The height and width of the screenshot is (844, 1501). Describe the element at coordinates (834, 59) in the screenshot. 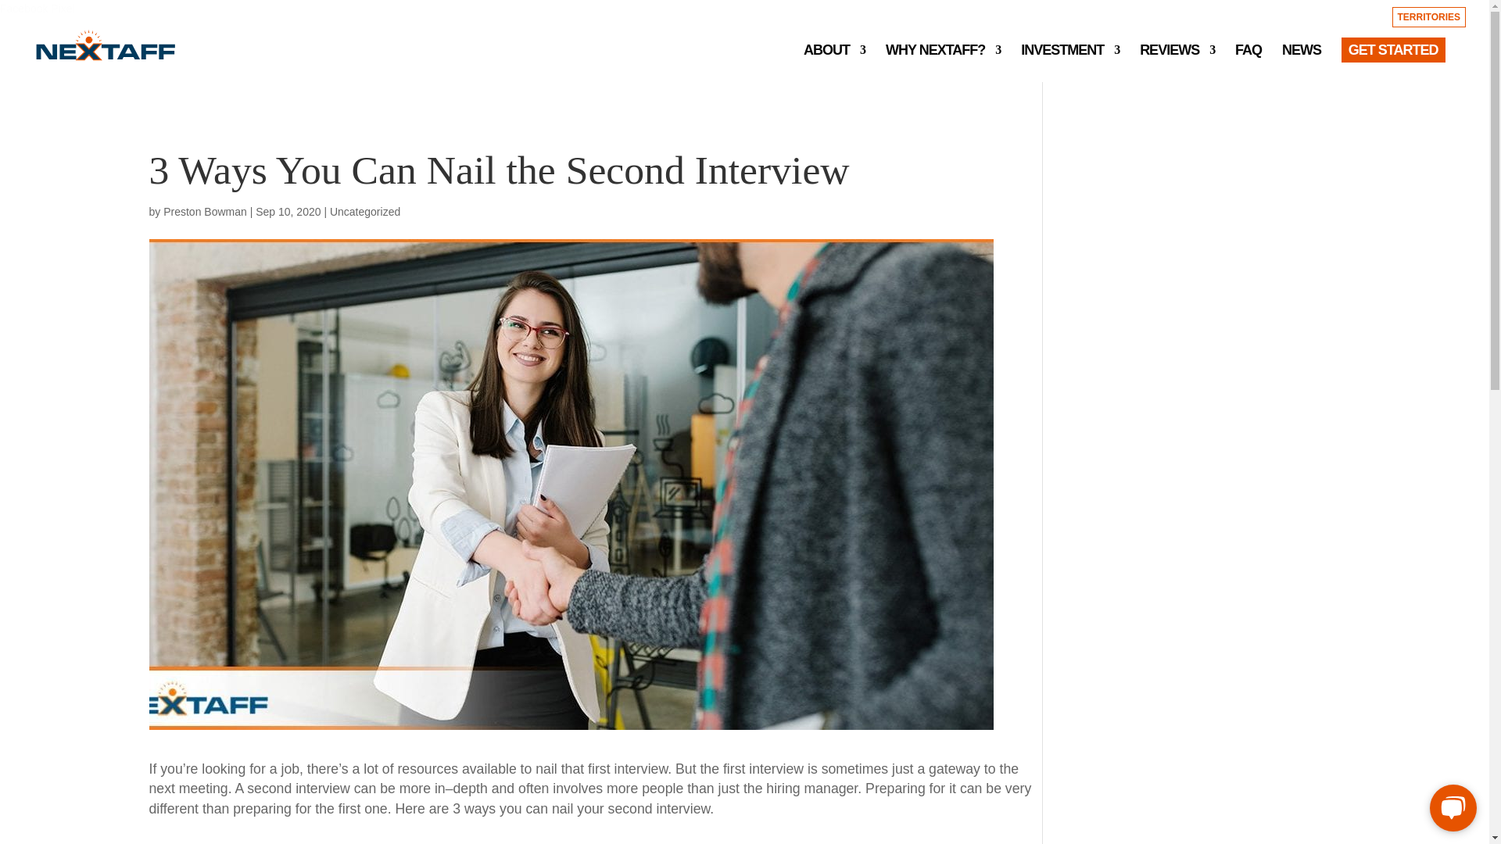

I see `ABOUT` at that location.